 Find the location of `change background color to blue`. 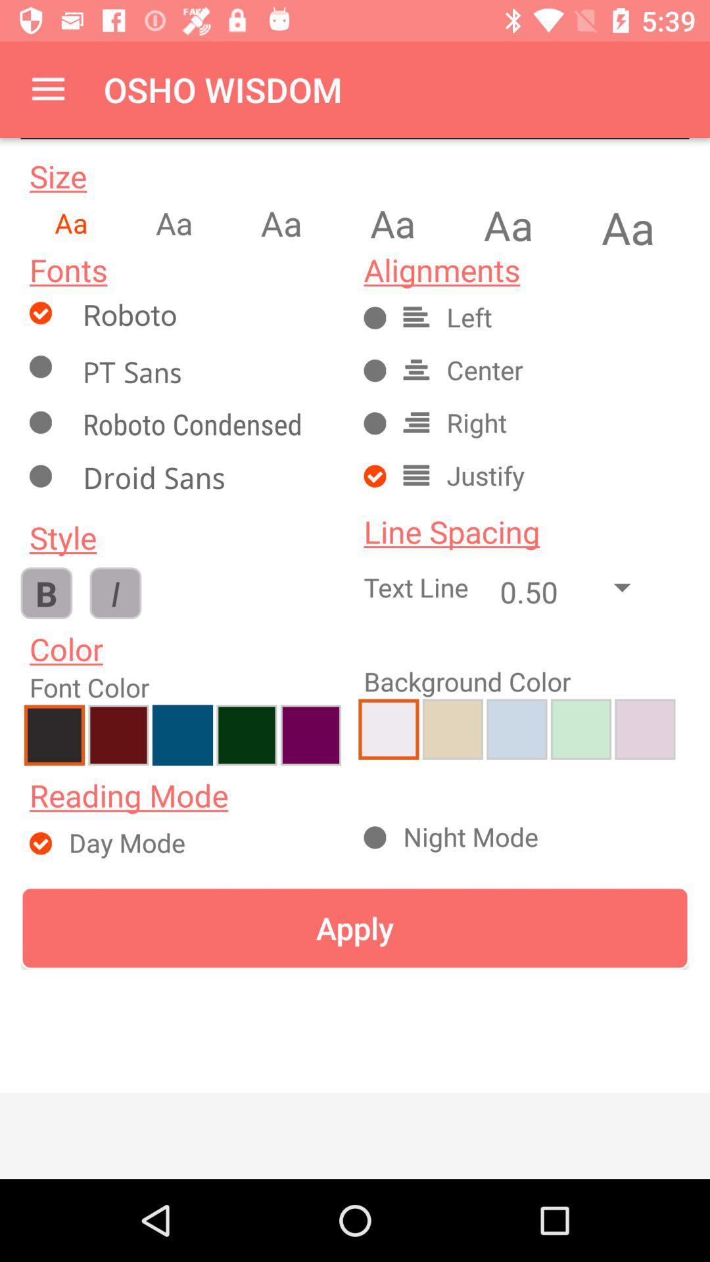

change background color to blue is located at coordinates (517, 729).